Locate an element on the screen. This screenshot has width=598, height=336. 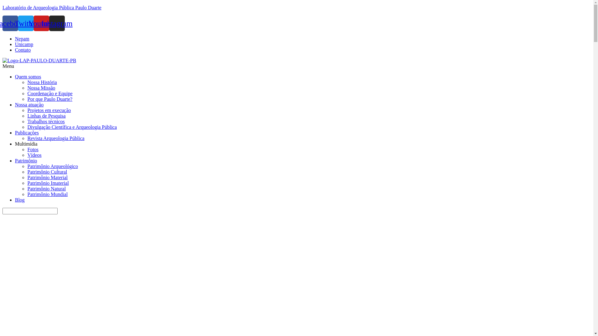
Quem somos is located at coordinates (28, 77).